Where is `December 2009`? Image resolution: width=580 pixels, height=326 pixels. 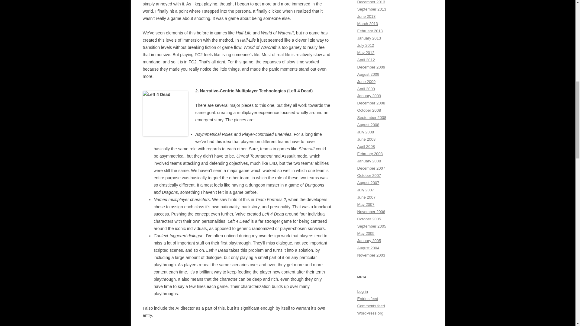
December 2009 is located at coordinates (371, 67).